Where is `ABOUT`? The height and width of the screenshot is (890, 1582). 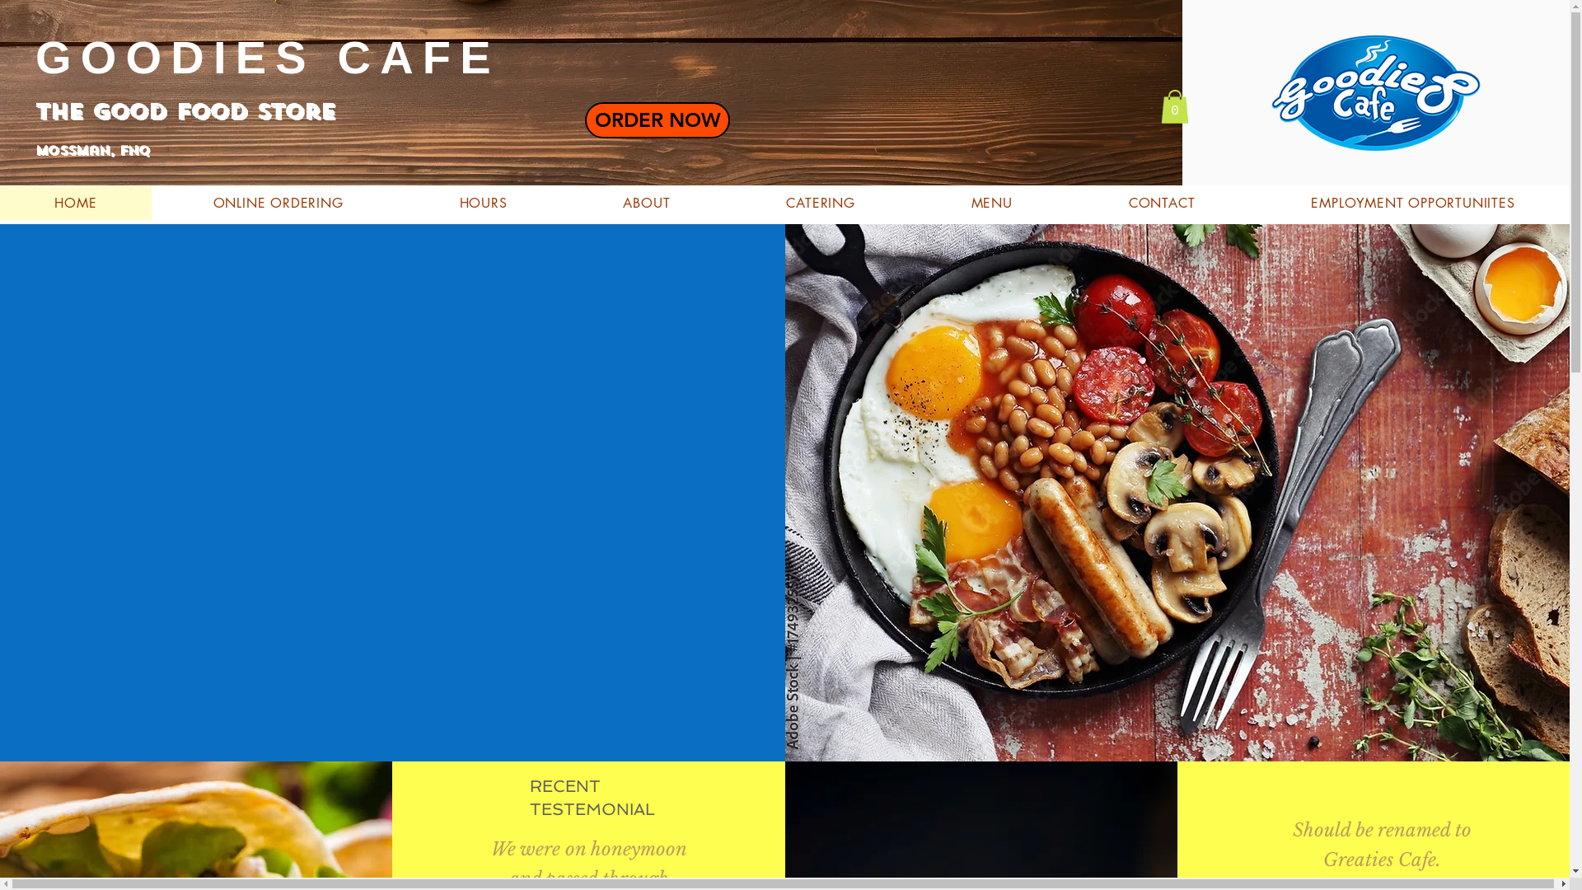 ABOUT is located at coordinates (647, 203).